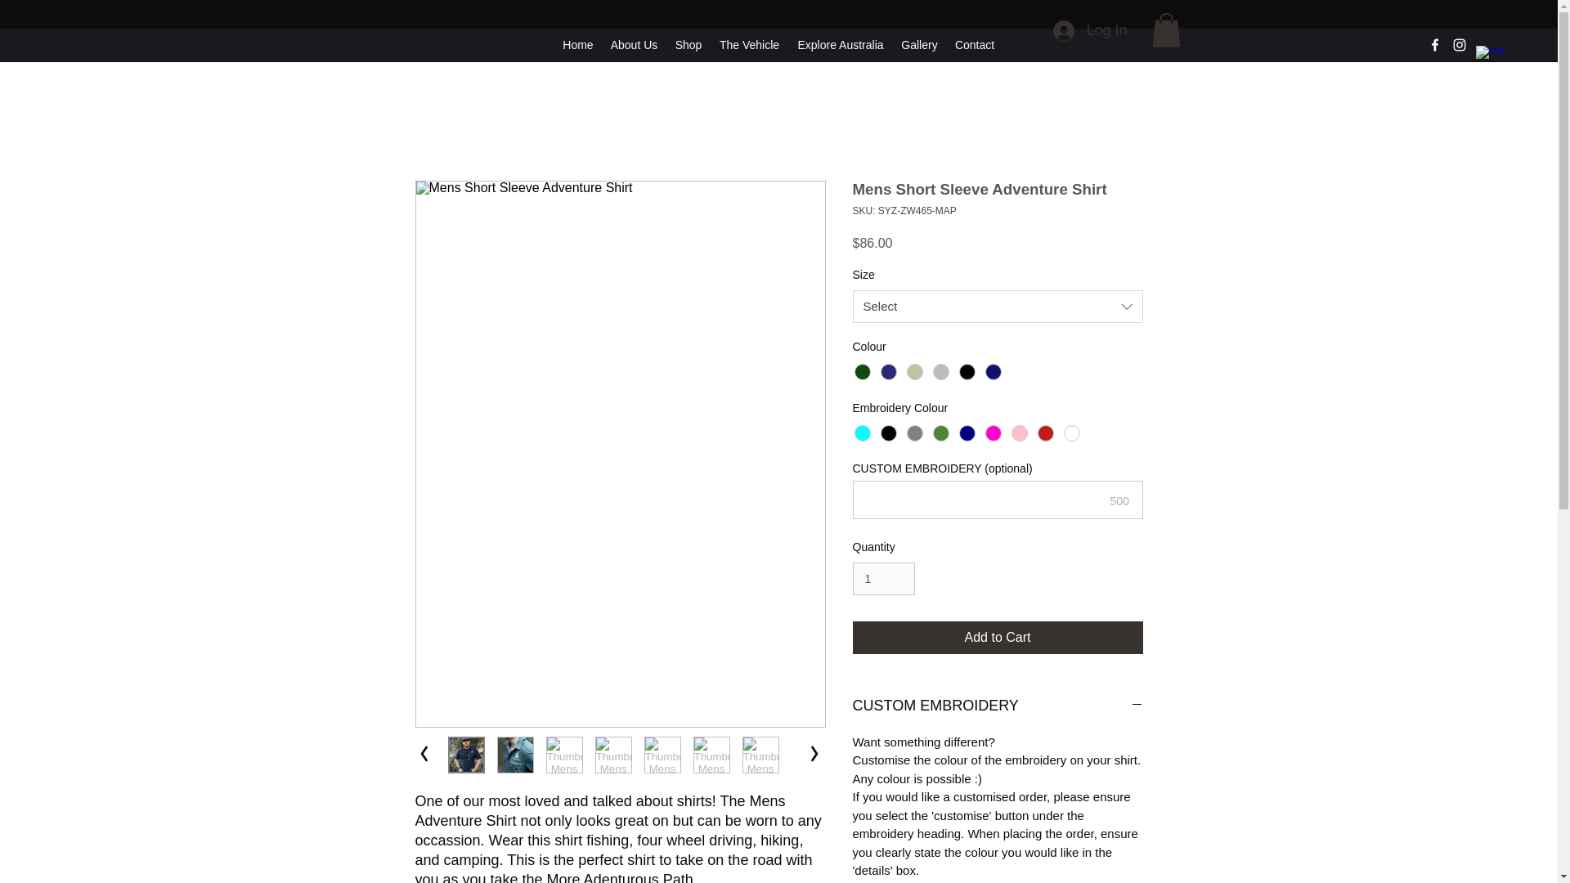 Image resolution: width=1570 pixels, height=883 pixels. Describe the element at coordinates (577, 44) in the screenshot. I see `Home` at that location.